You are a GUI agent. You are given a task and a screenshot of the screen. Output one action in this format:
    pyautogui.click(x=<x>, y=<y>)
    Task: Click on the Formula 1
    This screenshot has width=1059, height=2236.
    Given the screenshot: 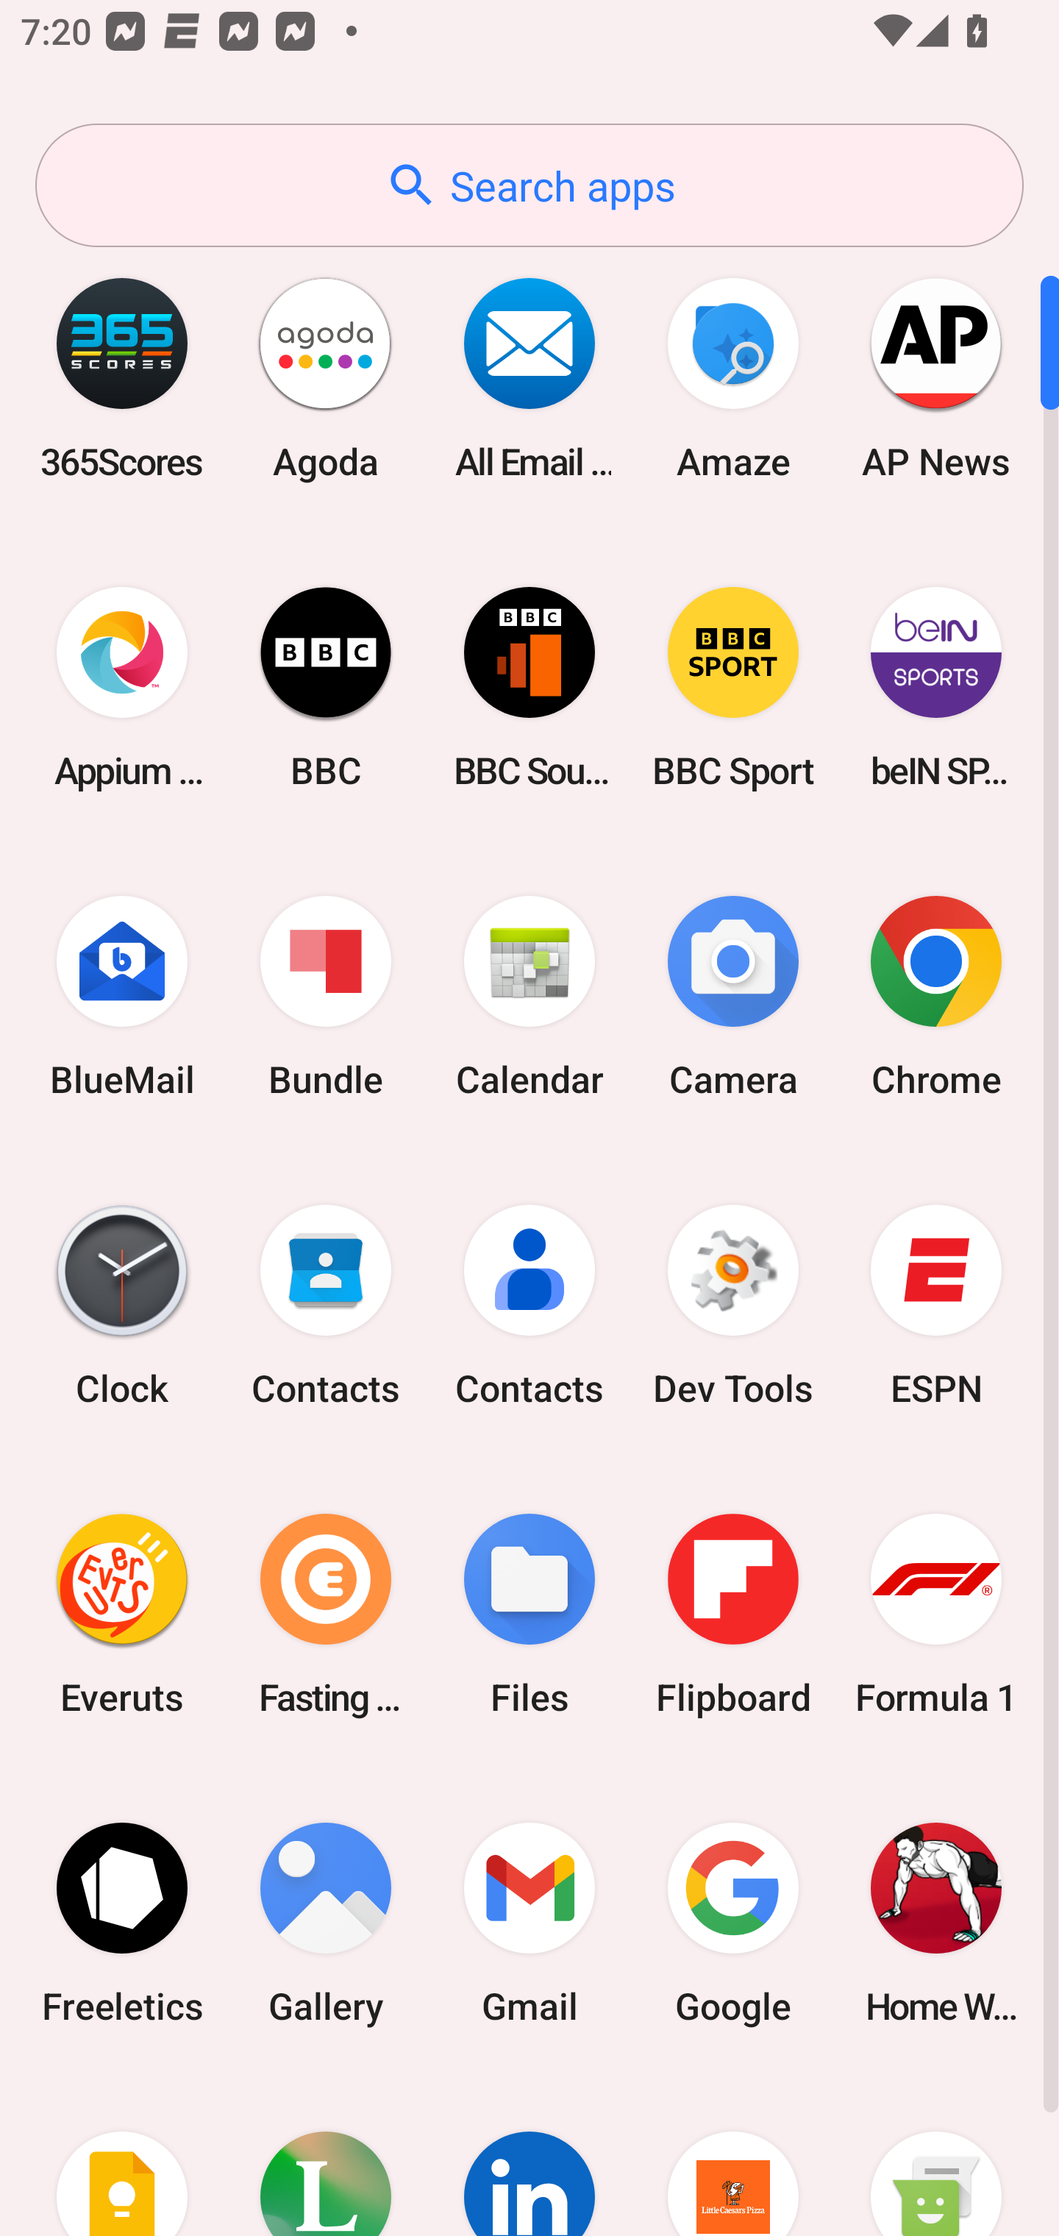 What is the action you would take?
    pyautogui.click(x=936, y=1614)
    